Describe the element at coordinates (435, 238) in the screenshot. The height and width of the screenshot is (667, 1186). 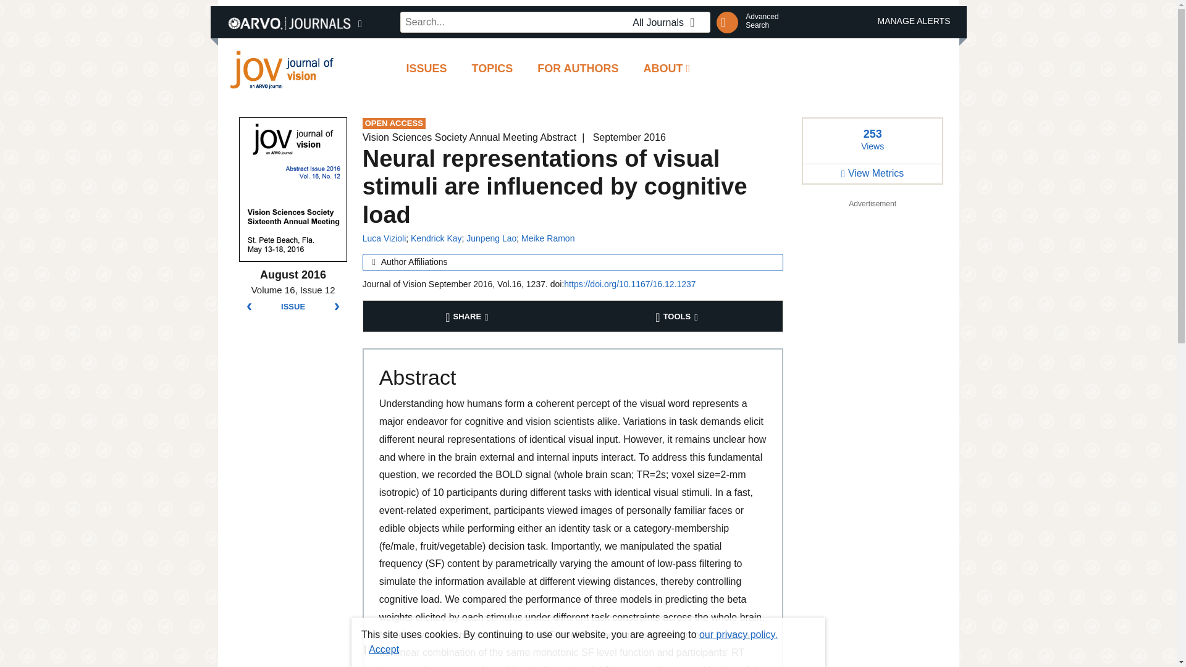
I see `Kendrick Kay` at that location.